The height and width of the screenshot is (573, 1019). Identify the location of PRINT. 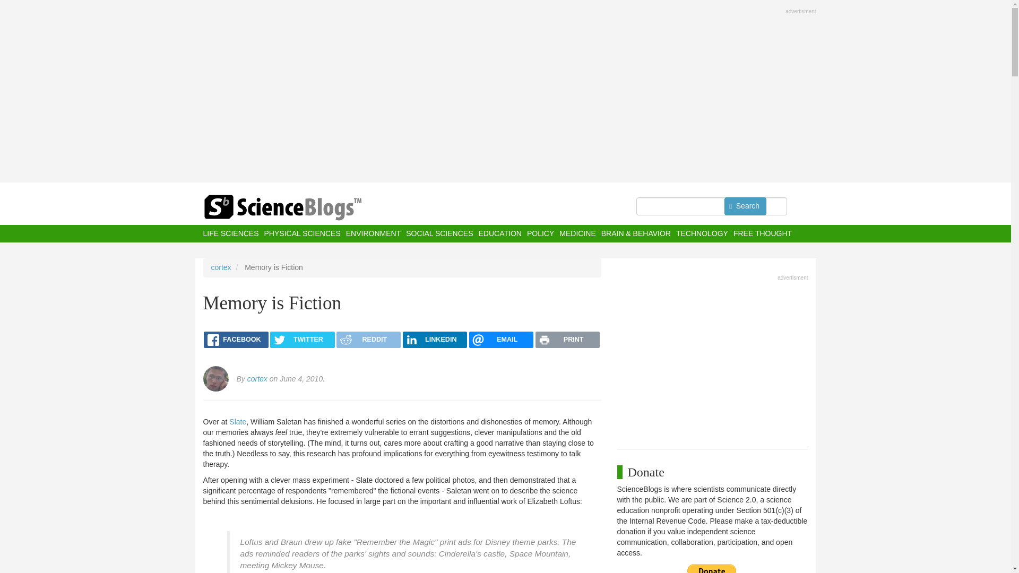
(568, 340).